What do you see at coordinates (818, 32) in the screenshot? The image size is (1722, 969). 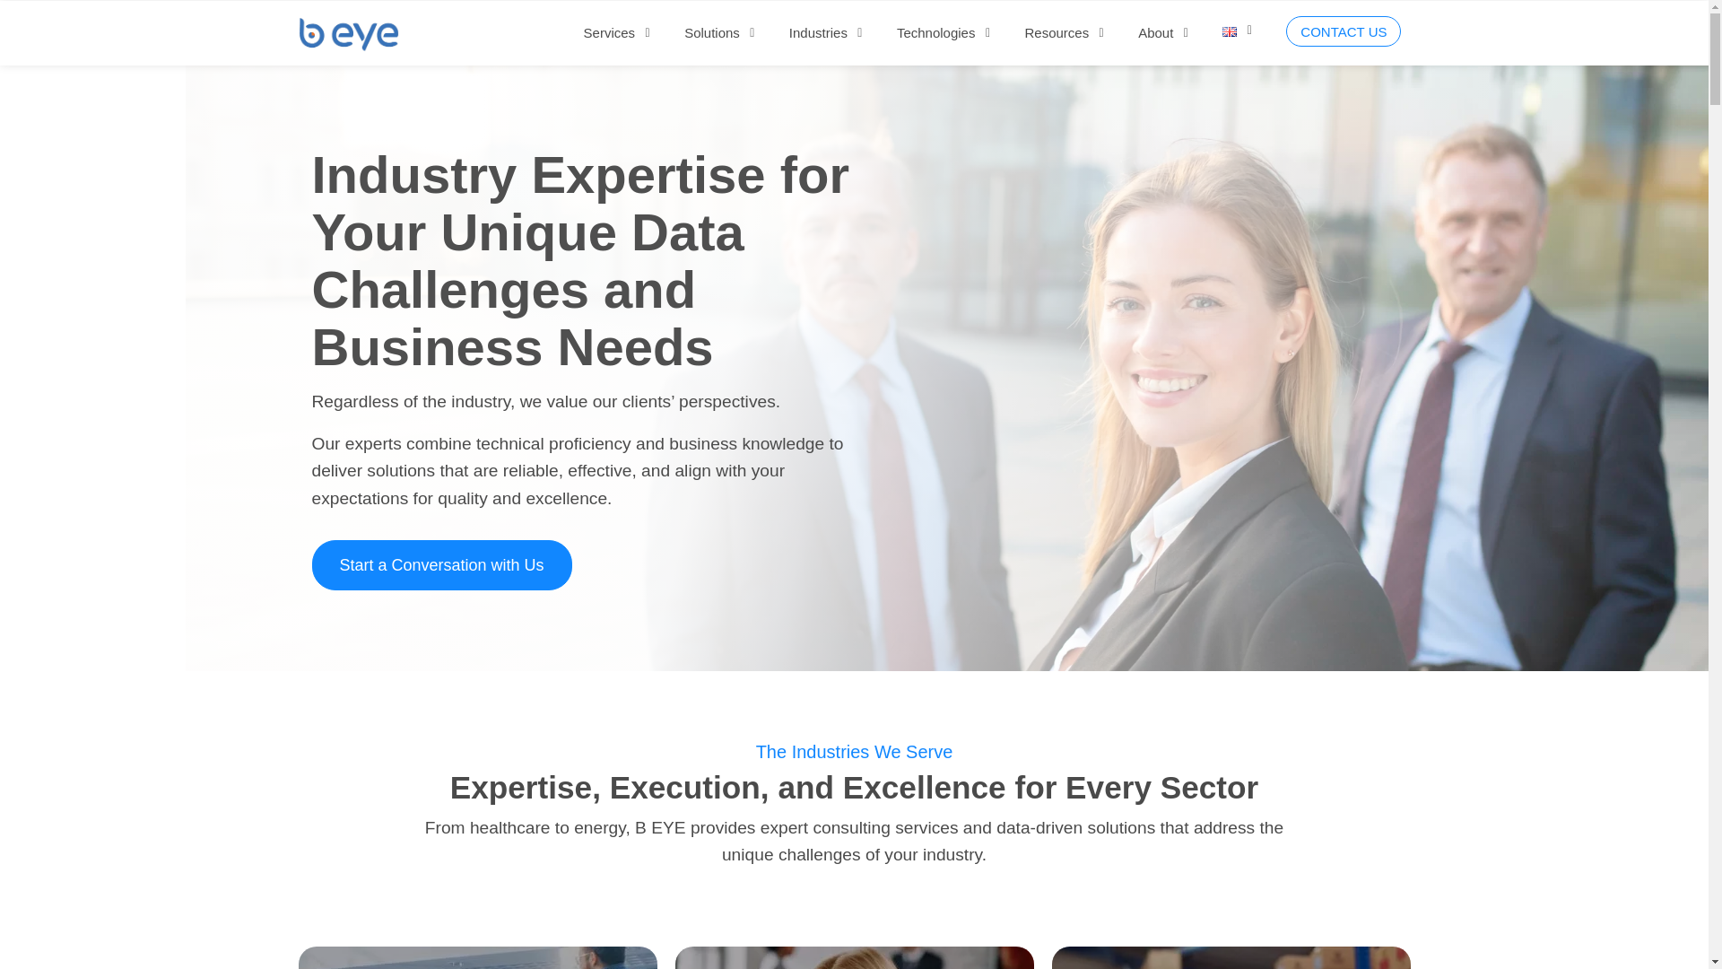 I see `Industries` at bounding box center [818, 32].